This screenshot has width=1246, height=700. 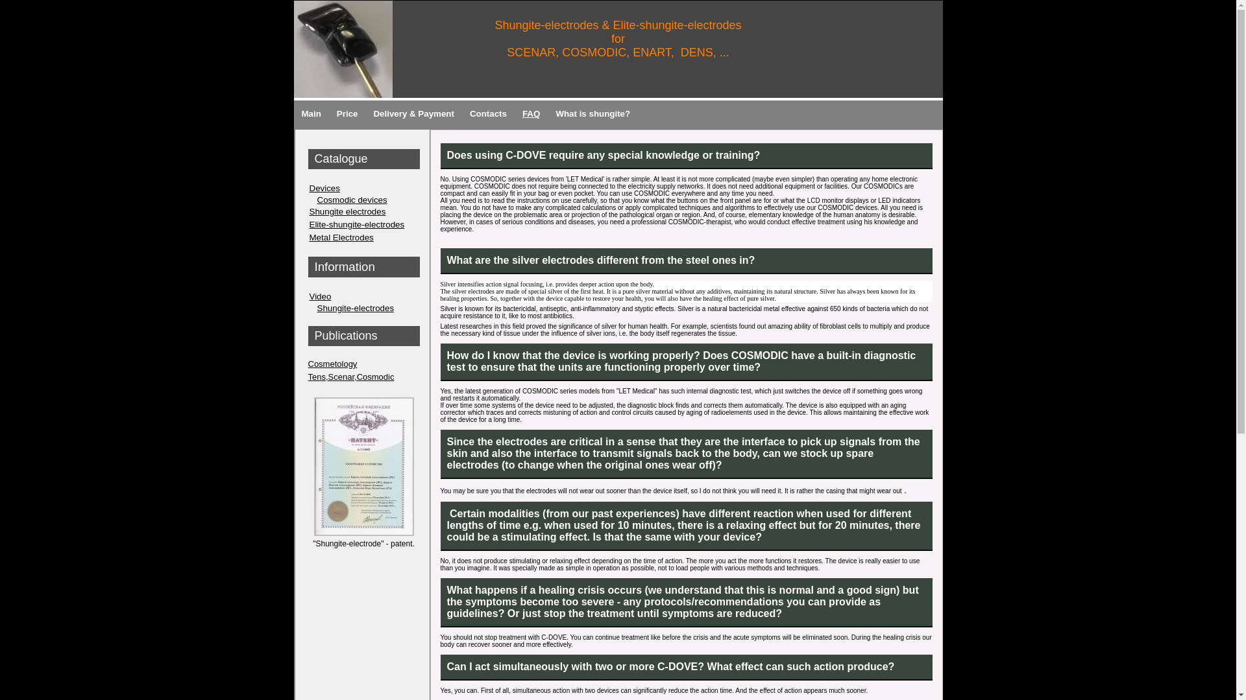 I want to click on Price, so click(x=347, y=115).